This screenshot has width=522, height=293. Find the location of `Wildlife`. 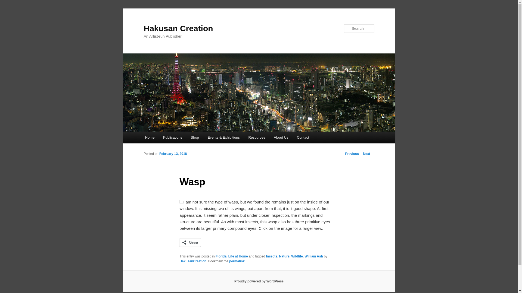

Wildlife is located at coordinates (297, 256).